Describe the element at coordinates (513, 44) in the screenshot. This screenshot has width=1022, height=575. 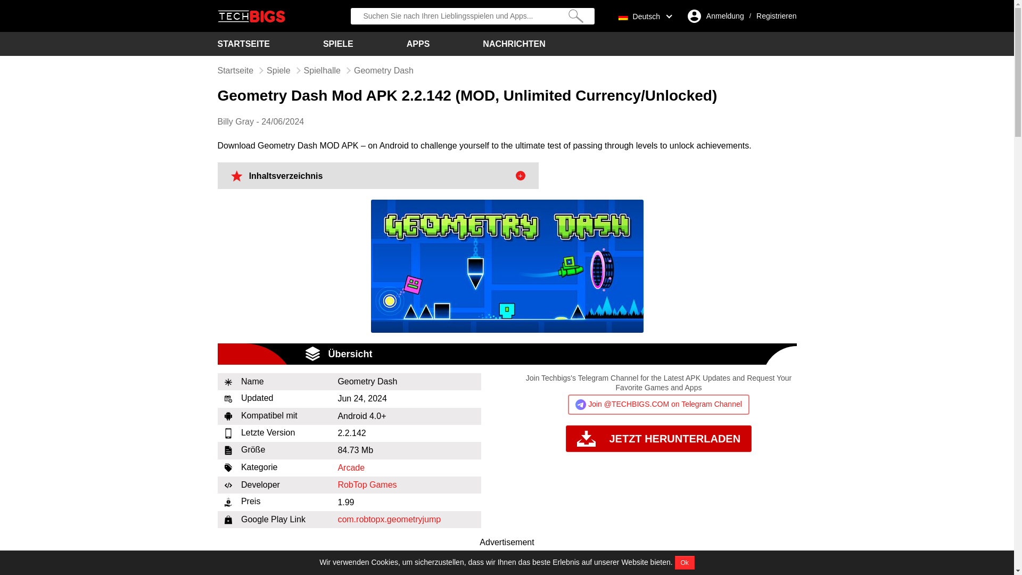
I see `NACHRICHTEN` at that location.